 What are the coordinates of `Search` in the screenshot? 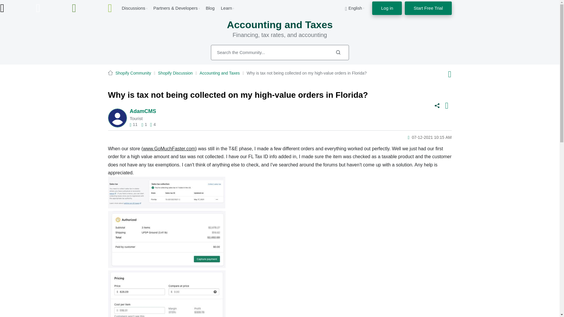 It's located at (280, 53).